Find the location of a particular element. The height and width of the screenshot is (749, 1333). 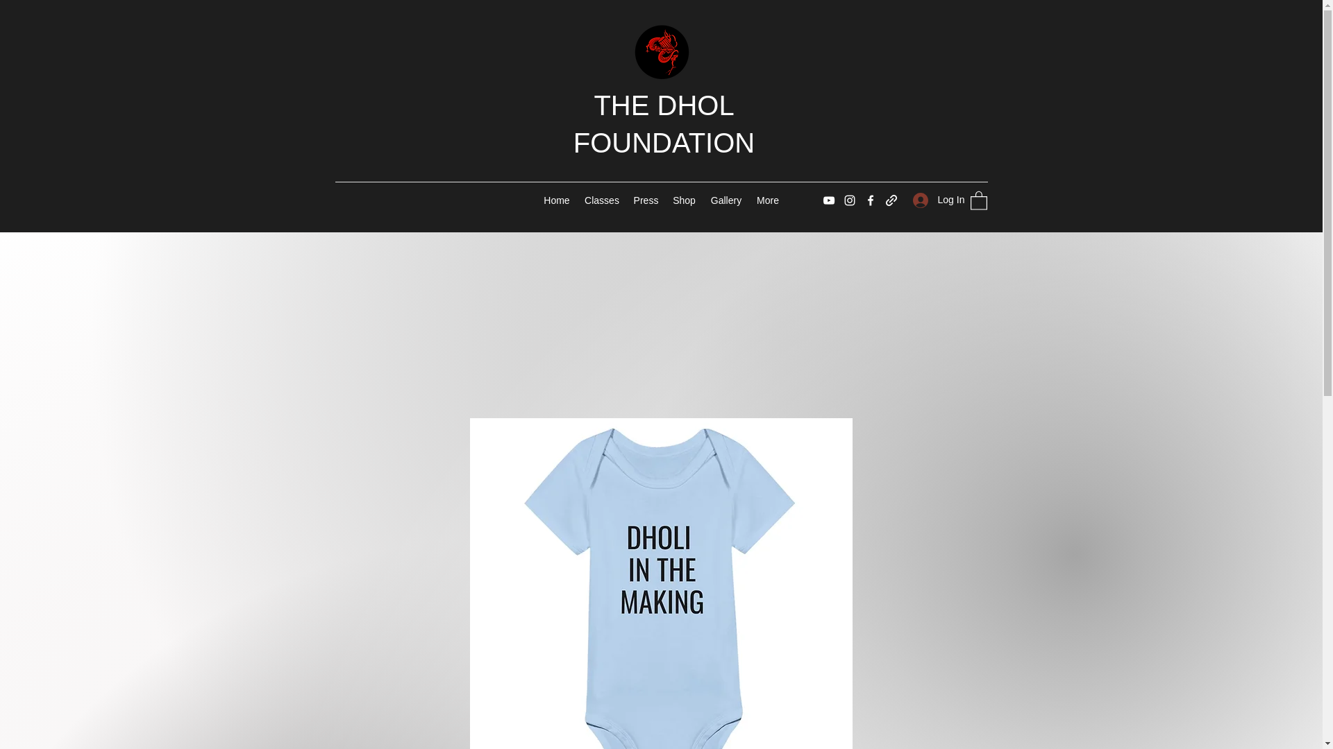

THE DHOL FOUNDATION is located at coordinates (664, 123).